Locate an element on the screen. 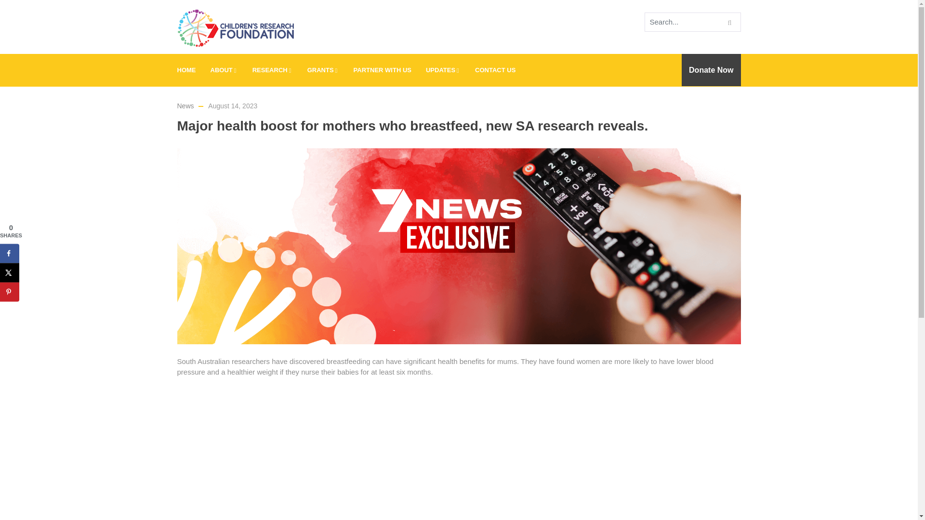 The width and height of the screenshot is (925, 520). ABOUT is located at coordinates (224, 70).